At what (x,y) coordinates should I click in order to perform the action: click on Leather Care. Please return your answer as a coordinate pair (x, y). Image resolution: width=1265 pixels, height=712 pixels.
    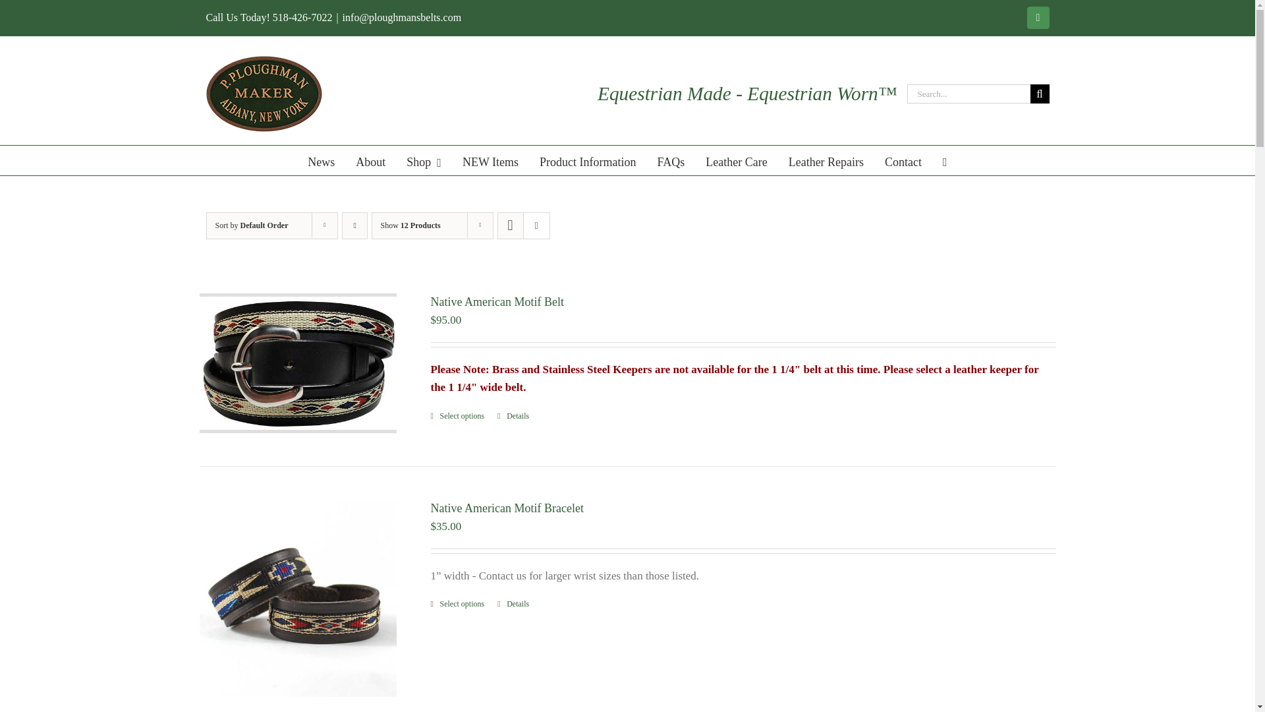
    Looking at the image, I should click on (736, 160).